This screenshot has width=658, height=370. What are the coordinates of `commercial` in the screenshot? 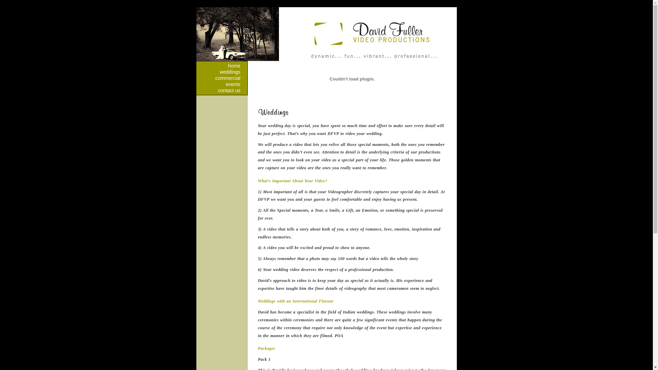 It's located at (221, 78).